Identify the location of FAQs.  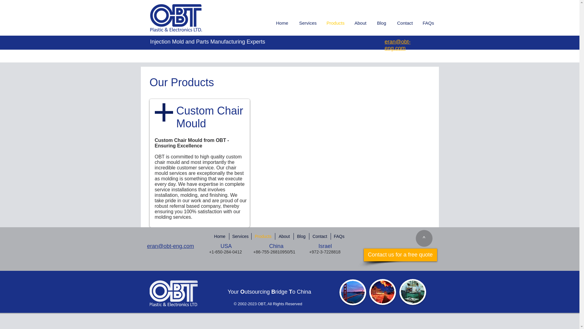
(339, 236).